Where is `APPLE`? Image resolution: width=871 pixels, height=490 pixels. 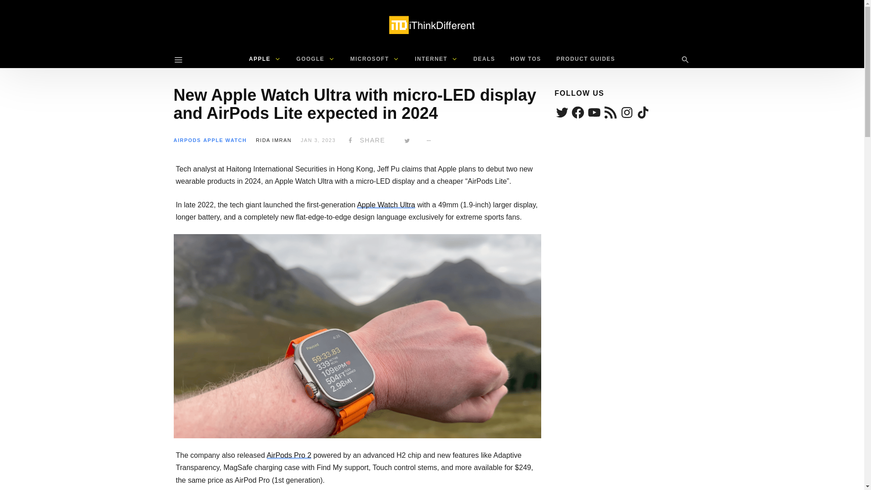 APPLE is located at coordinates (265, 59).